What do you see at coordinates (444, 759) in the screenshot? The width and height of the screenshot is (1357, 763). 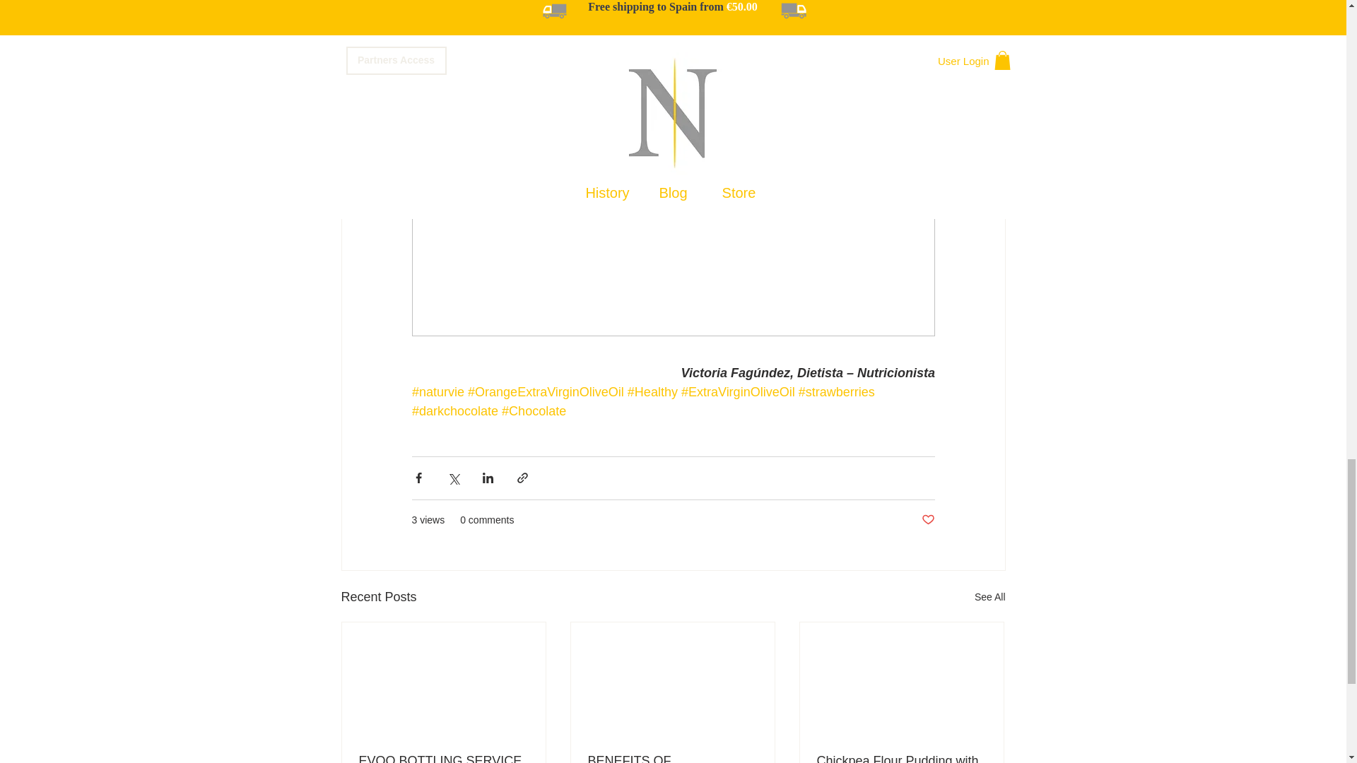 I see `EVOO BOTTLING SERVICE TO THIRD PARTIES: NATURVIE` at bounding box center [444, 759].